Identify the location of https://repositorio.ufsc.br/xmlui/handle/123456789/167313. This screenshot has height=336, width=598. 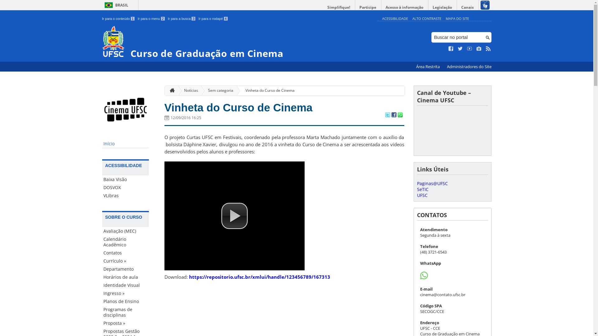
(259, 277).